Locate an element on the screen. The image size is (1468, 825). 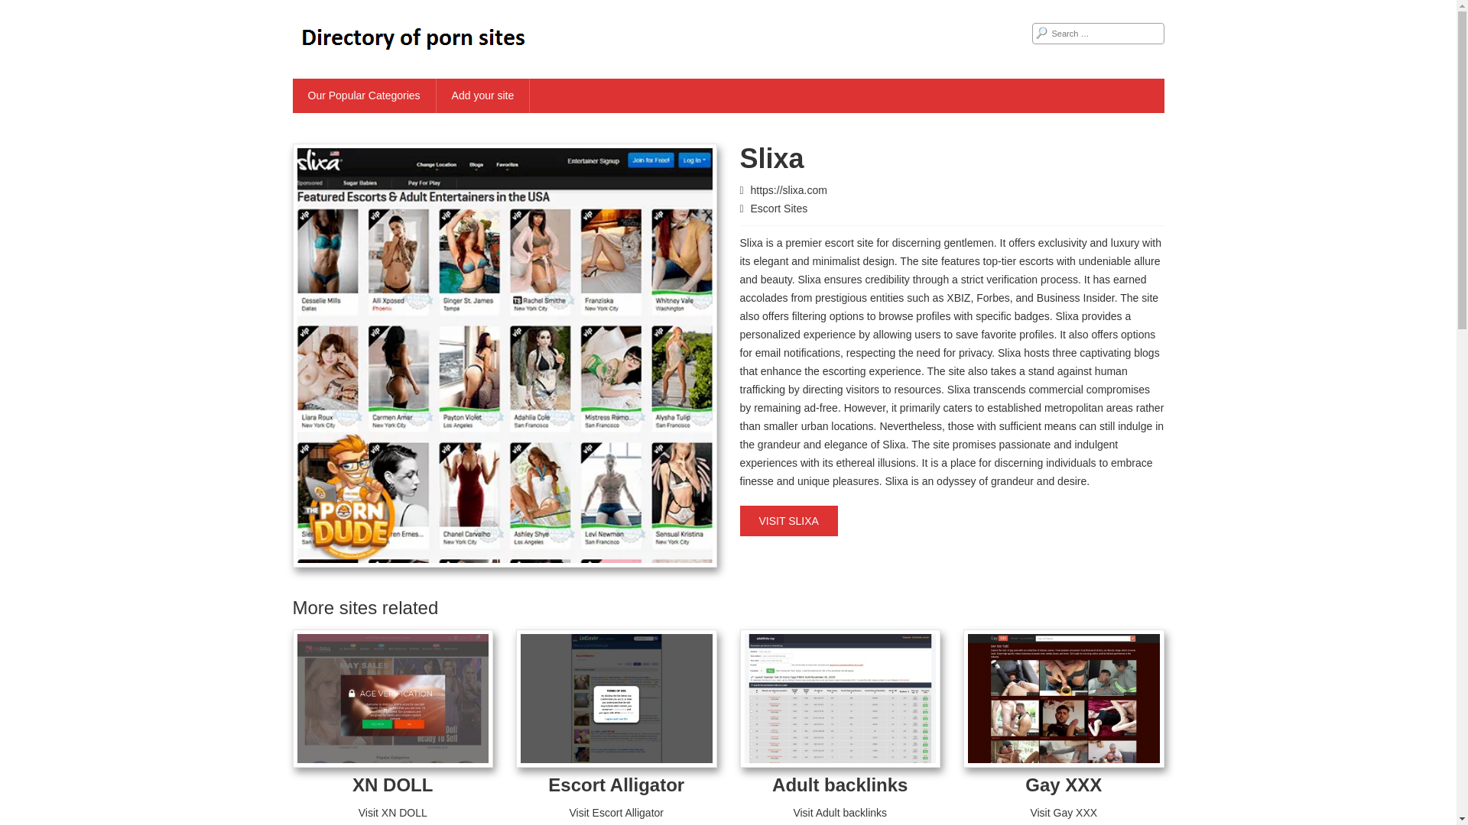
Escort Sites is located at coordinates (779, 208).